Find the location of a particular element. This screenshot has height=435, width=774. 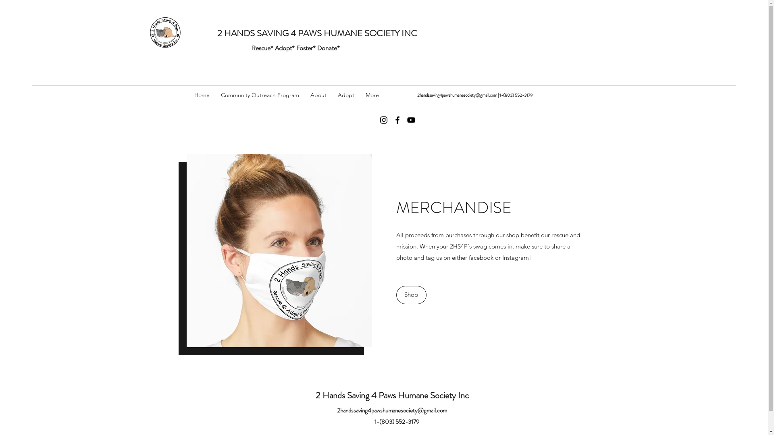

Home is located at coordinates (202, 95).